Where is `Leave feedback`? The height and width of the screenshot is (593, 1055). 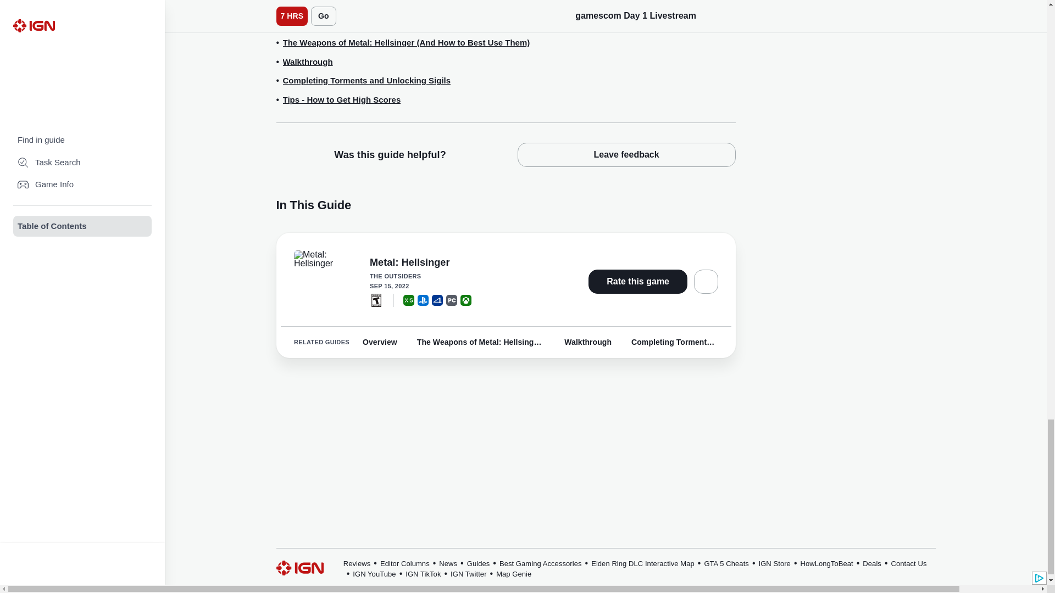 Leave feedback is located at coordinates (626, 155).